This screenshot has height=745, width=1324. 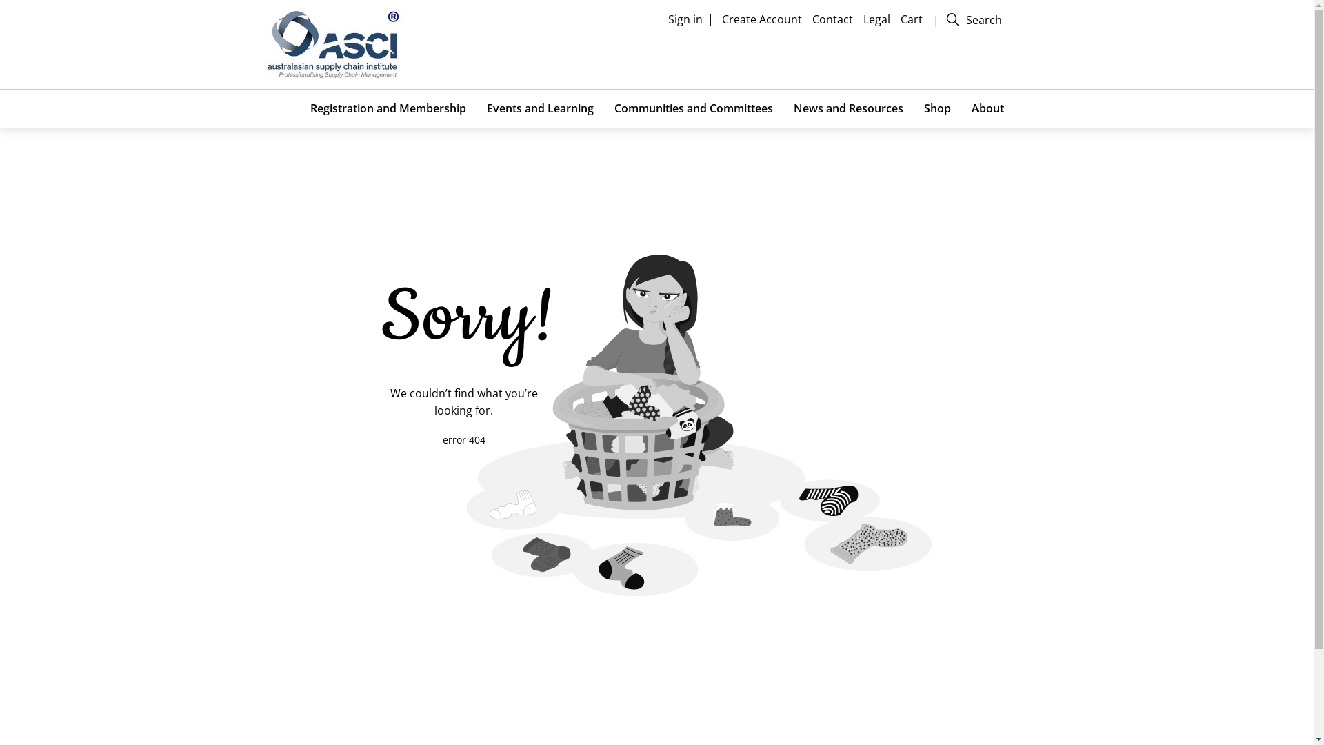 What do you see at coordinates (987, 109) in the screenshot?
I see `About` at bounding box center [987, 109].